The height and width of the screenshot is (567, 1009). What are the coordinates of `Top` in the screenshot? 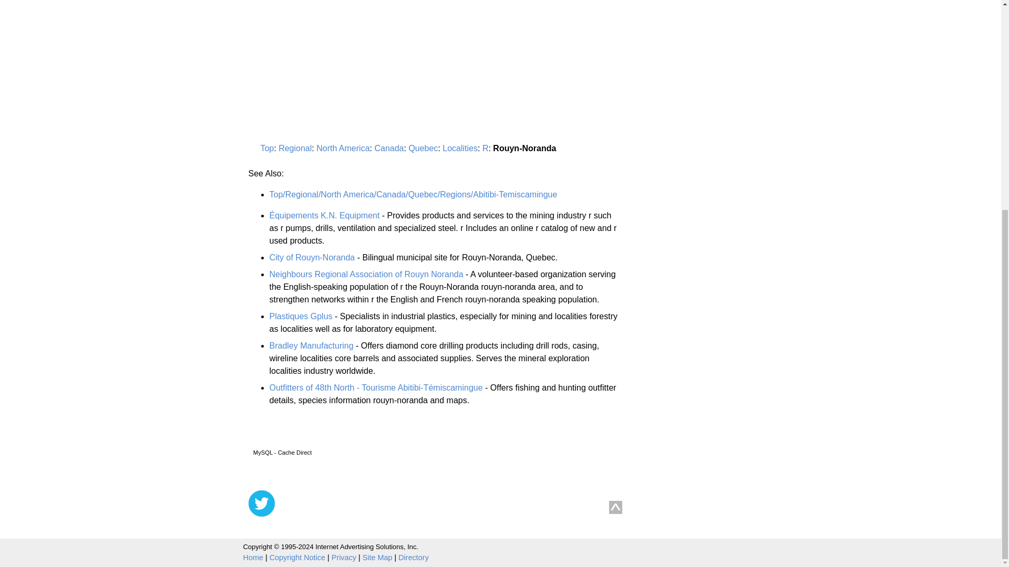 It's located at (267, 148).